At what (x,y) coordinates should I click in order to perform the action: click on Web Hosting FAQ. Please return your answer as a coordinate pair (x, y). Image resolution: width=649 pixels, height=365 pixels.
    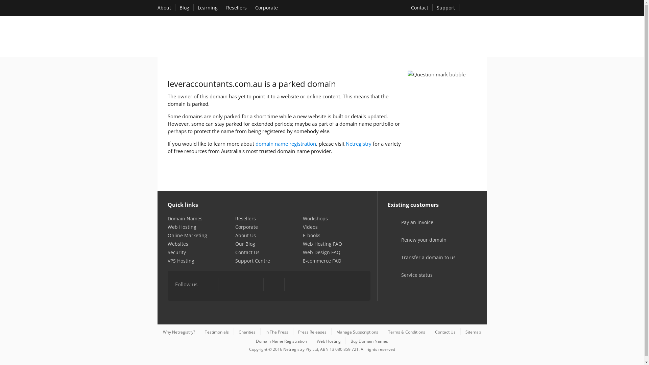
    Looking at the image, I should click on (322, 244).